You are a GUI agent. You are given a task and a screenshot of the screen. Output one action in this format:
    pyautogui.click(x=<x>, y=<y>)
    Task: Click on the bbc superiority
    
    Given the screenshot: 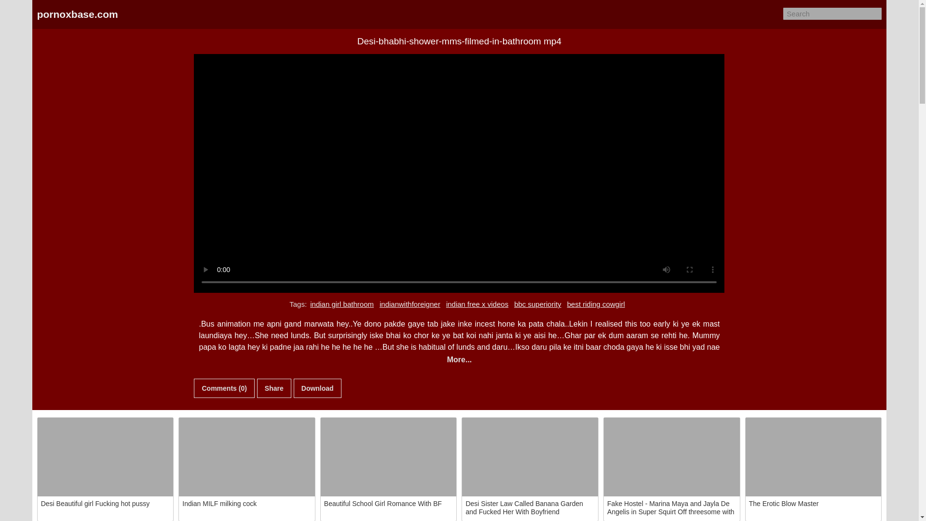 What is the action you would take?
    pyautogui.click(x=538, y=304)
    